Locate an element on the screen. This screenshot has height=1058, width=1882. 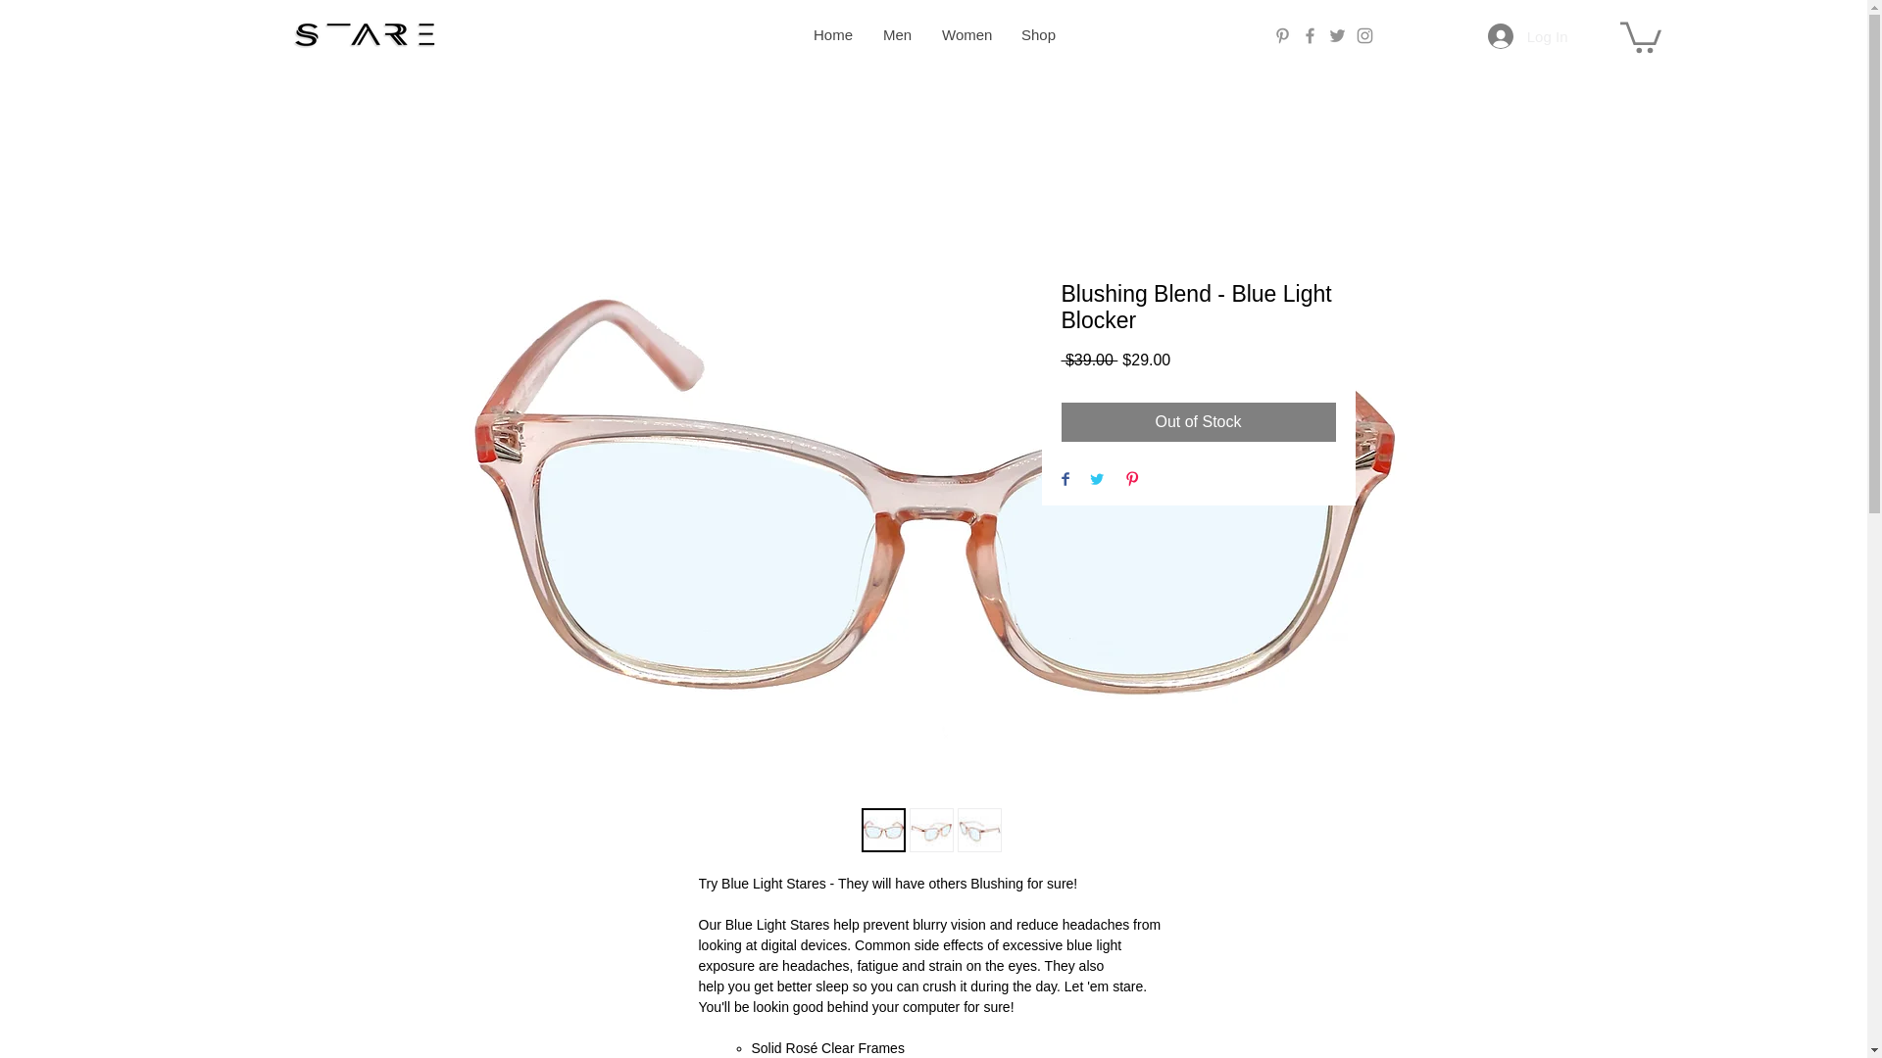
Log In is located at coordinates (1527, 36).